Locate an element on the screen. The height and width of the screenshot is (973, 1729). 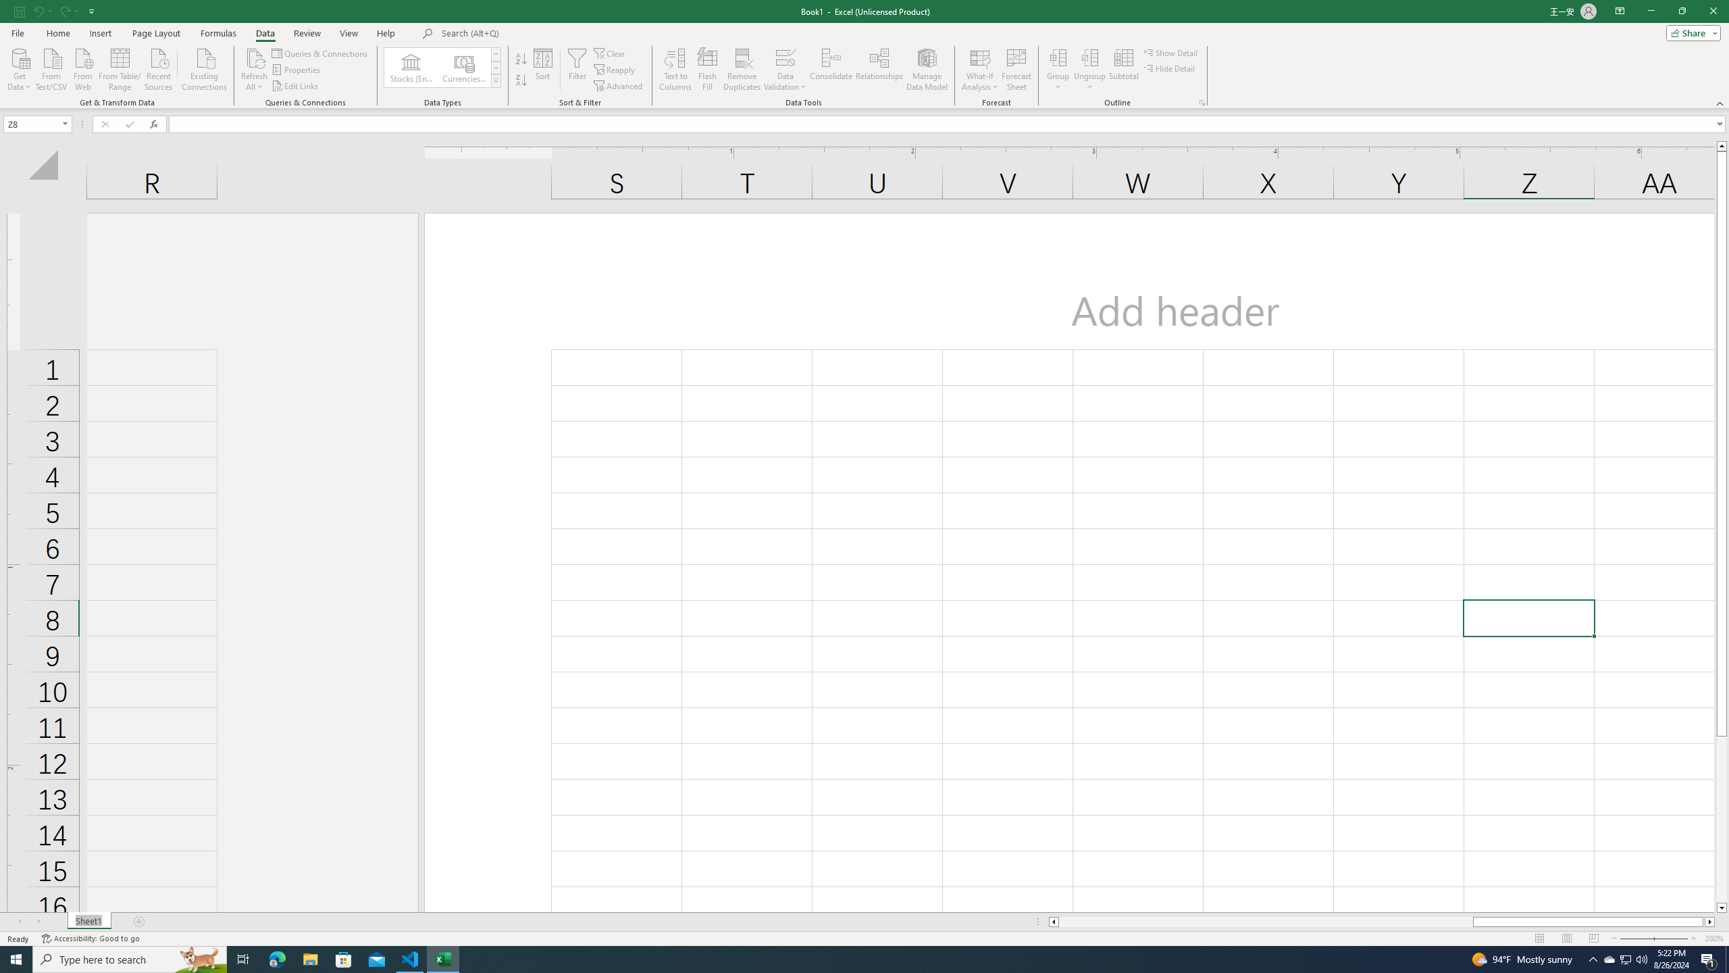
Class: MsoCommandBar is located at coordinates (864, 54).